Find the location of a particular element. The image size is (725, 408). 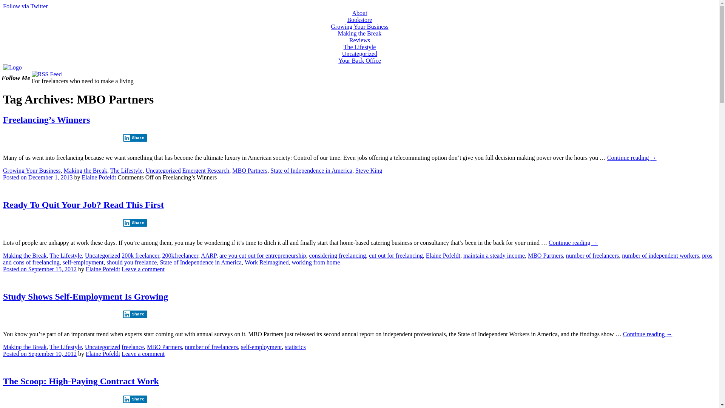

The Scoop: High-Paying Contract Work is located at coordinates (81, 381).